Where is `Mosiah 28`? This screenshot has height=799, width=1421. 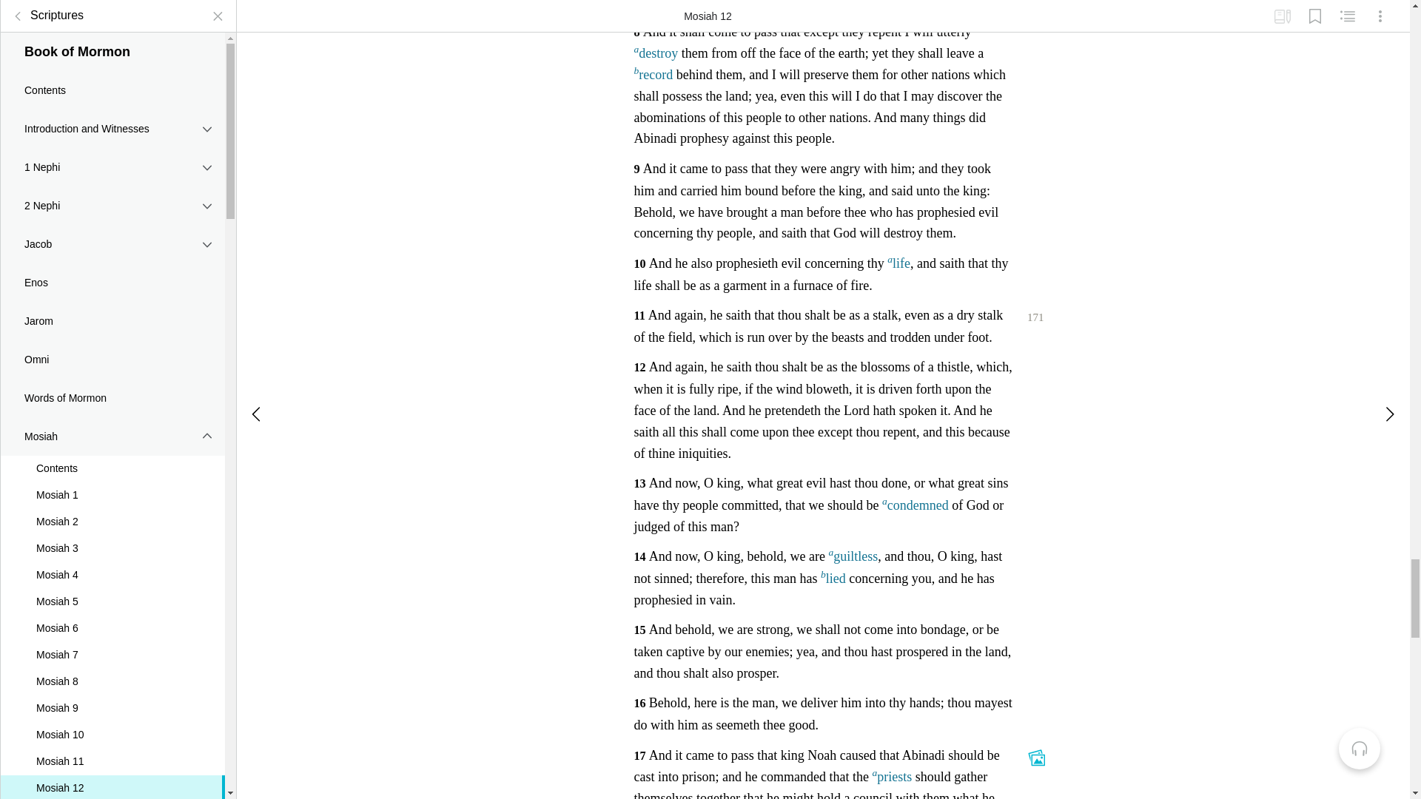
Mosiah 28 is located at coordinates (112, 404).